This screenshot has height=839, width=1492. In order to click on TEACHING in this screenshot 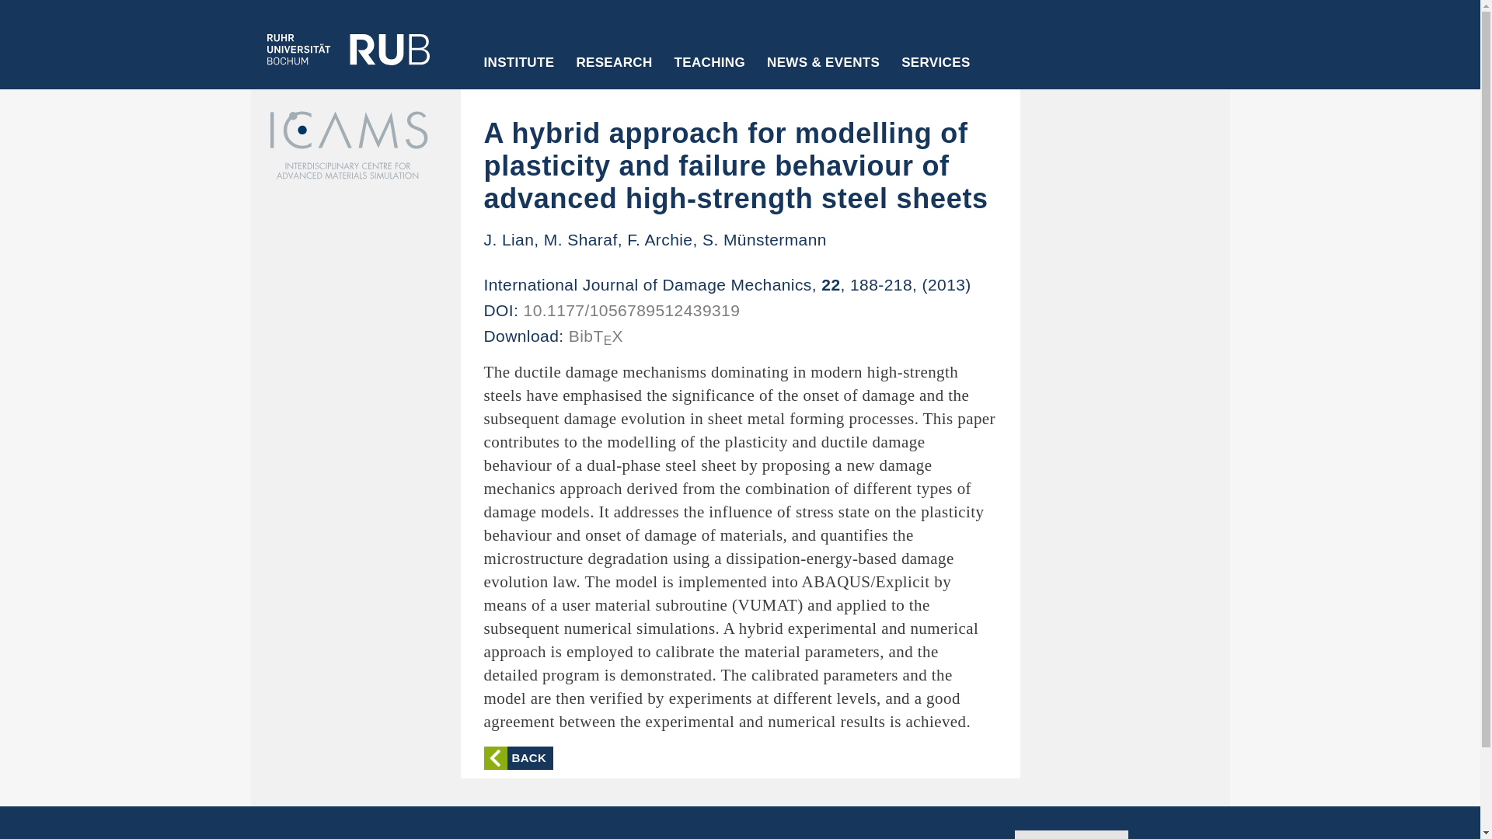, I will do `click(710, 72)`.